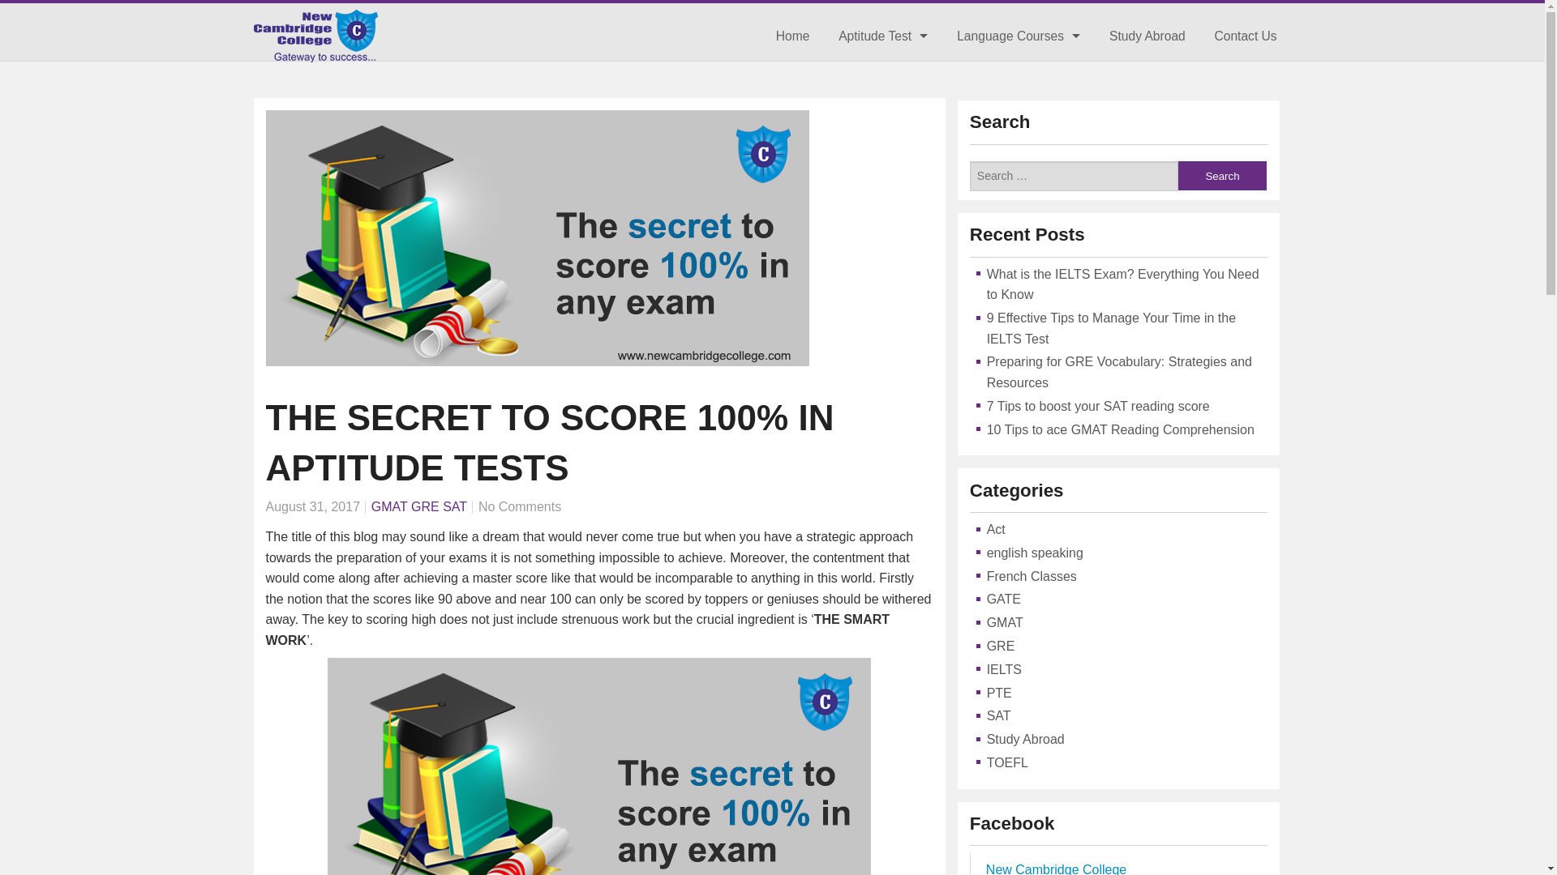  What do you see at coordinates (1221, 175) in the screenshot?
I see `Search` at bounding box center [1221, 175].